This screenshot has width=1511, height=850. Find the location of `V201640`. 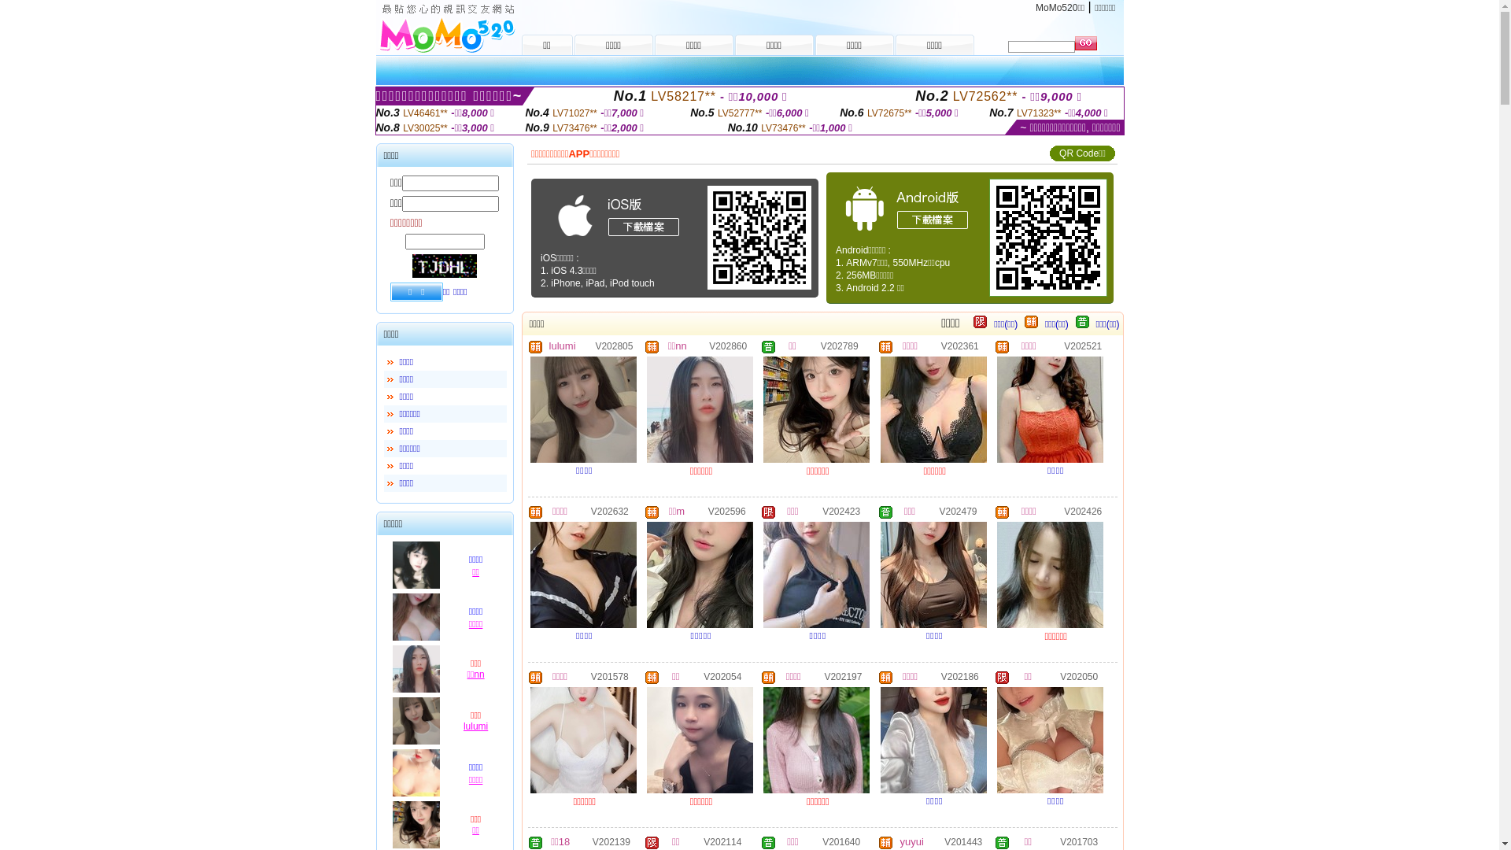

V201640 is located at coordinates (841, 841).